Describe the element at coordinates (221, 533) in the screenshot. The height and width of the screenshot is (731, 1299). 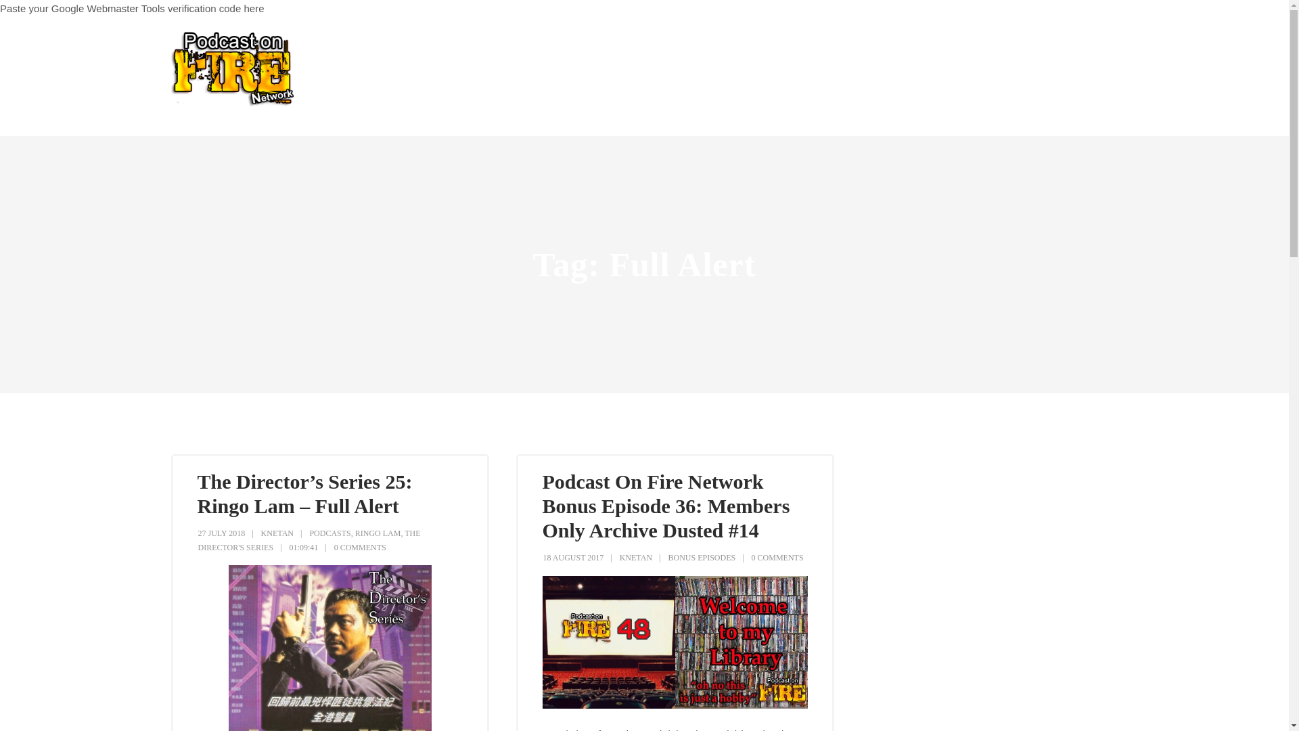
I see `27 JULY 2018` at that location.